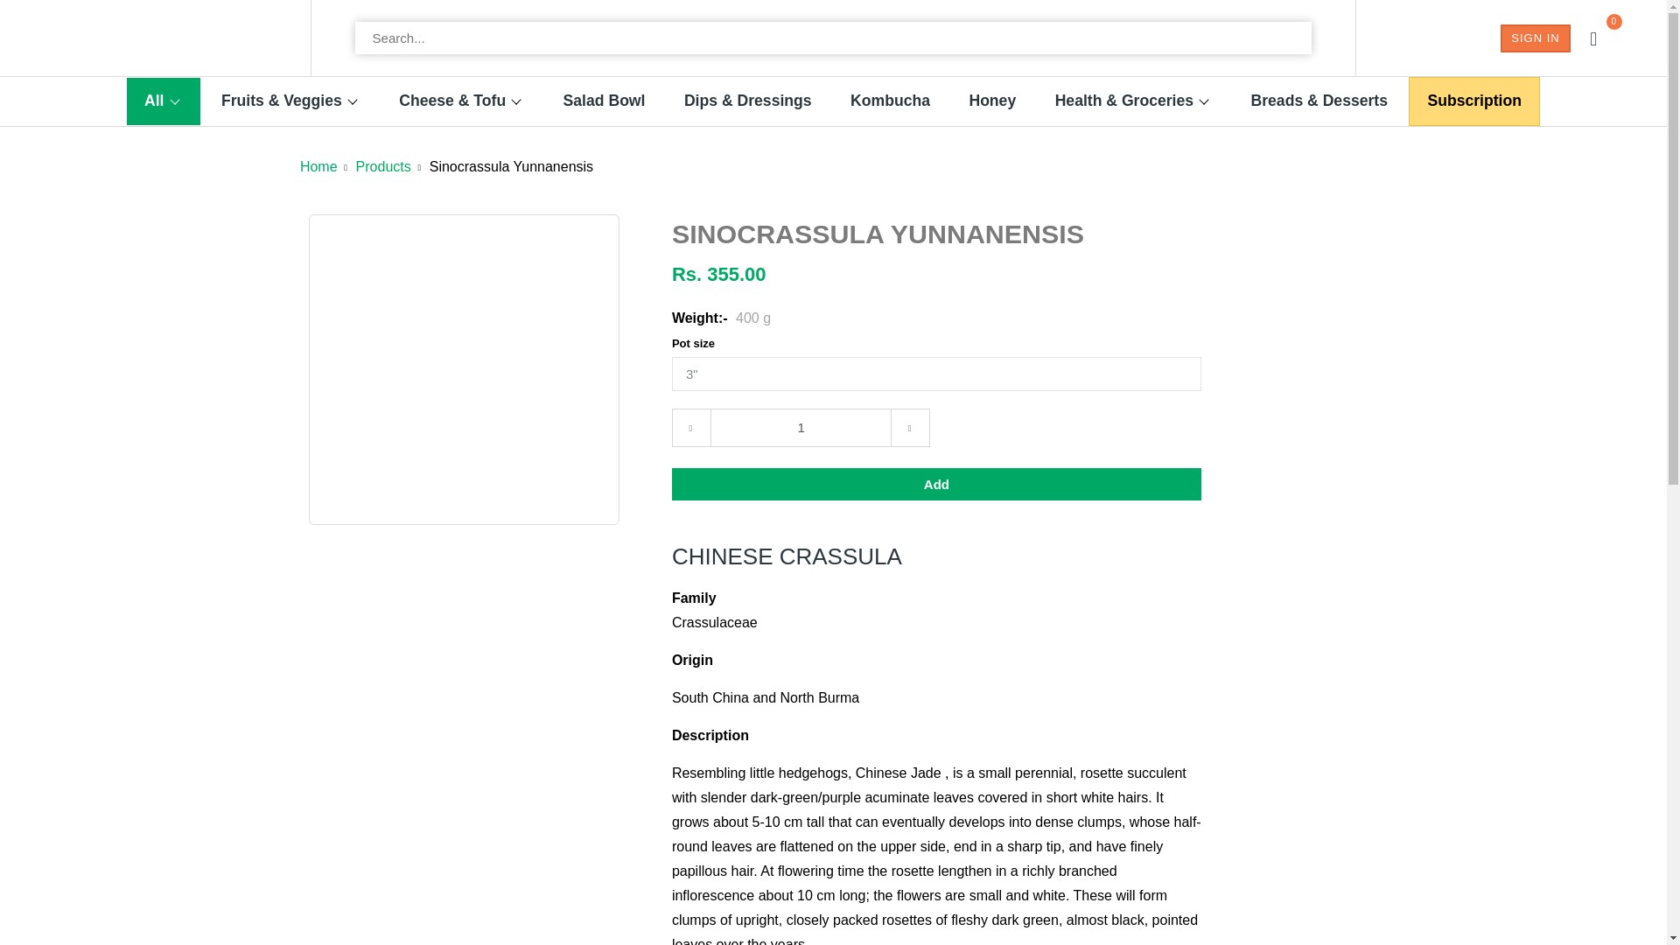 The width and height of the screenshot is (1680, 945). What do you see at coordinates (128, 38) in the screenshot?
I see `Gabbar Farms` at bounding box center [128, 38].